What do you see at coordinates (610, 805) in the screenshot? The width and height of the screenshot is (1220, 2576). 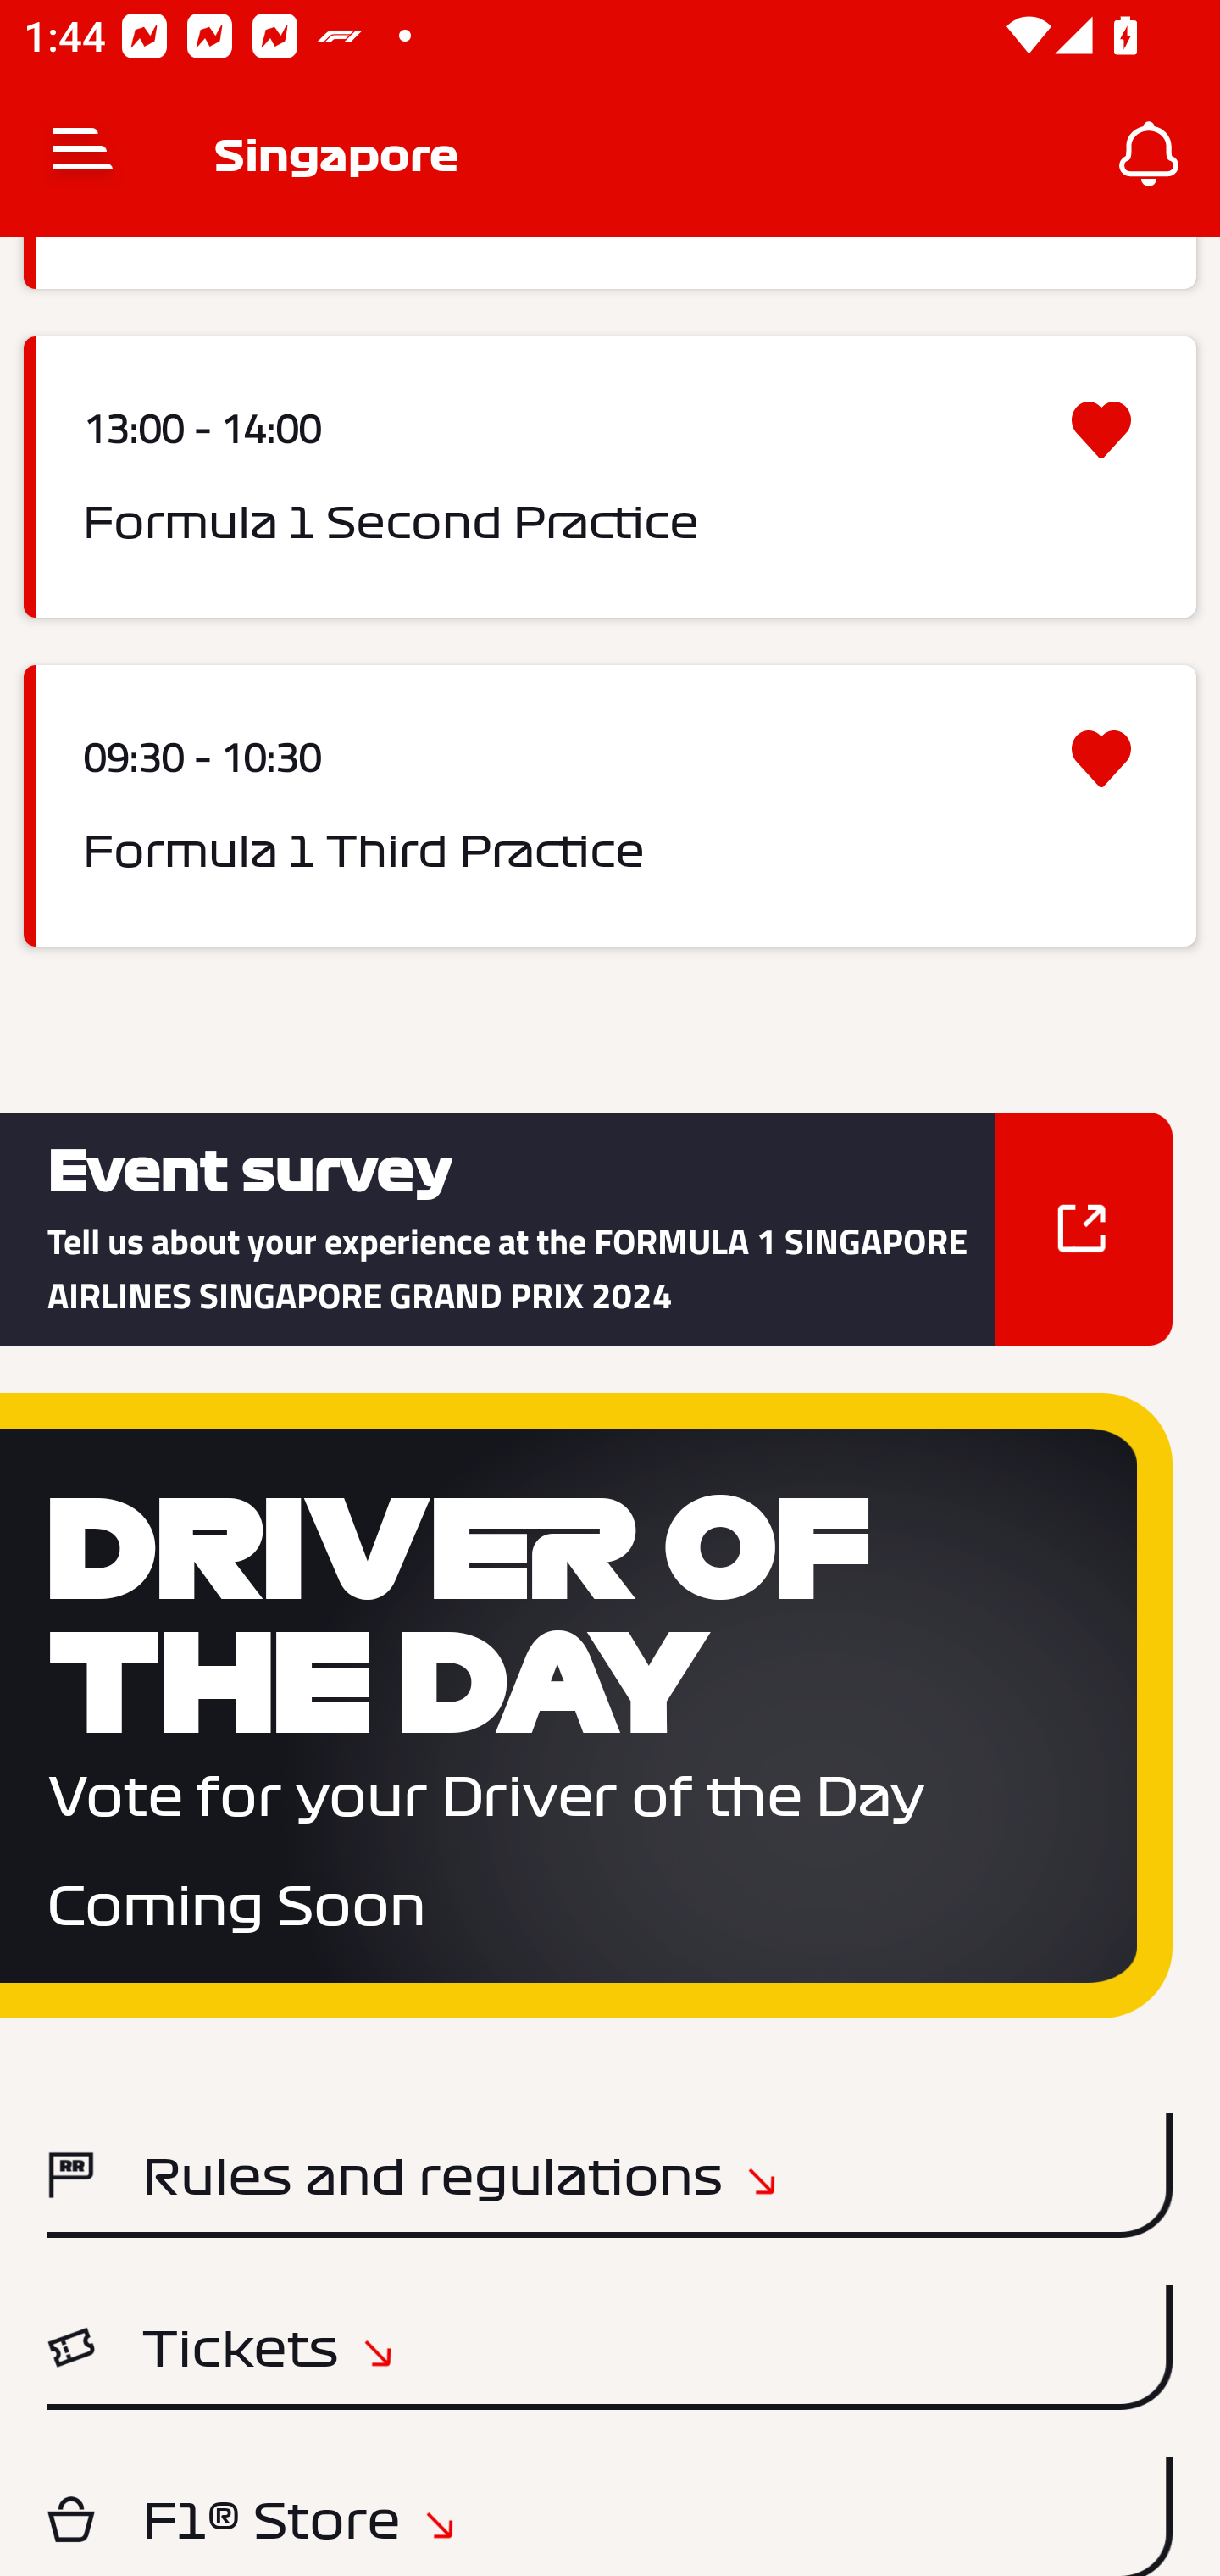 I see `09:30 - 10:30 Formula 1 Third Practice` at bounding box center [610, 805].